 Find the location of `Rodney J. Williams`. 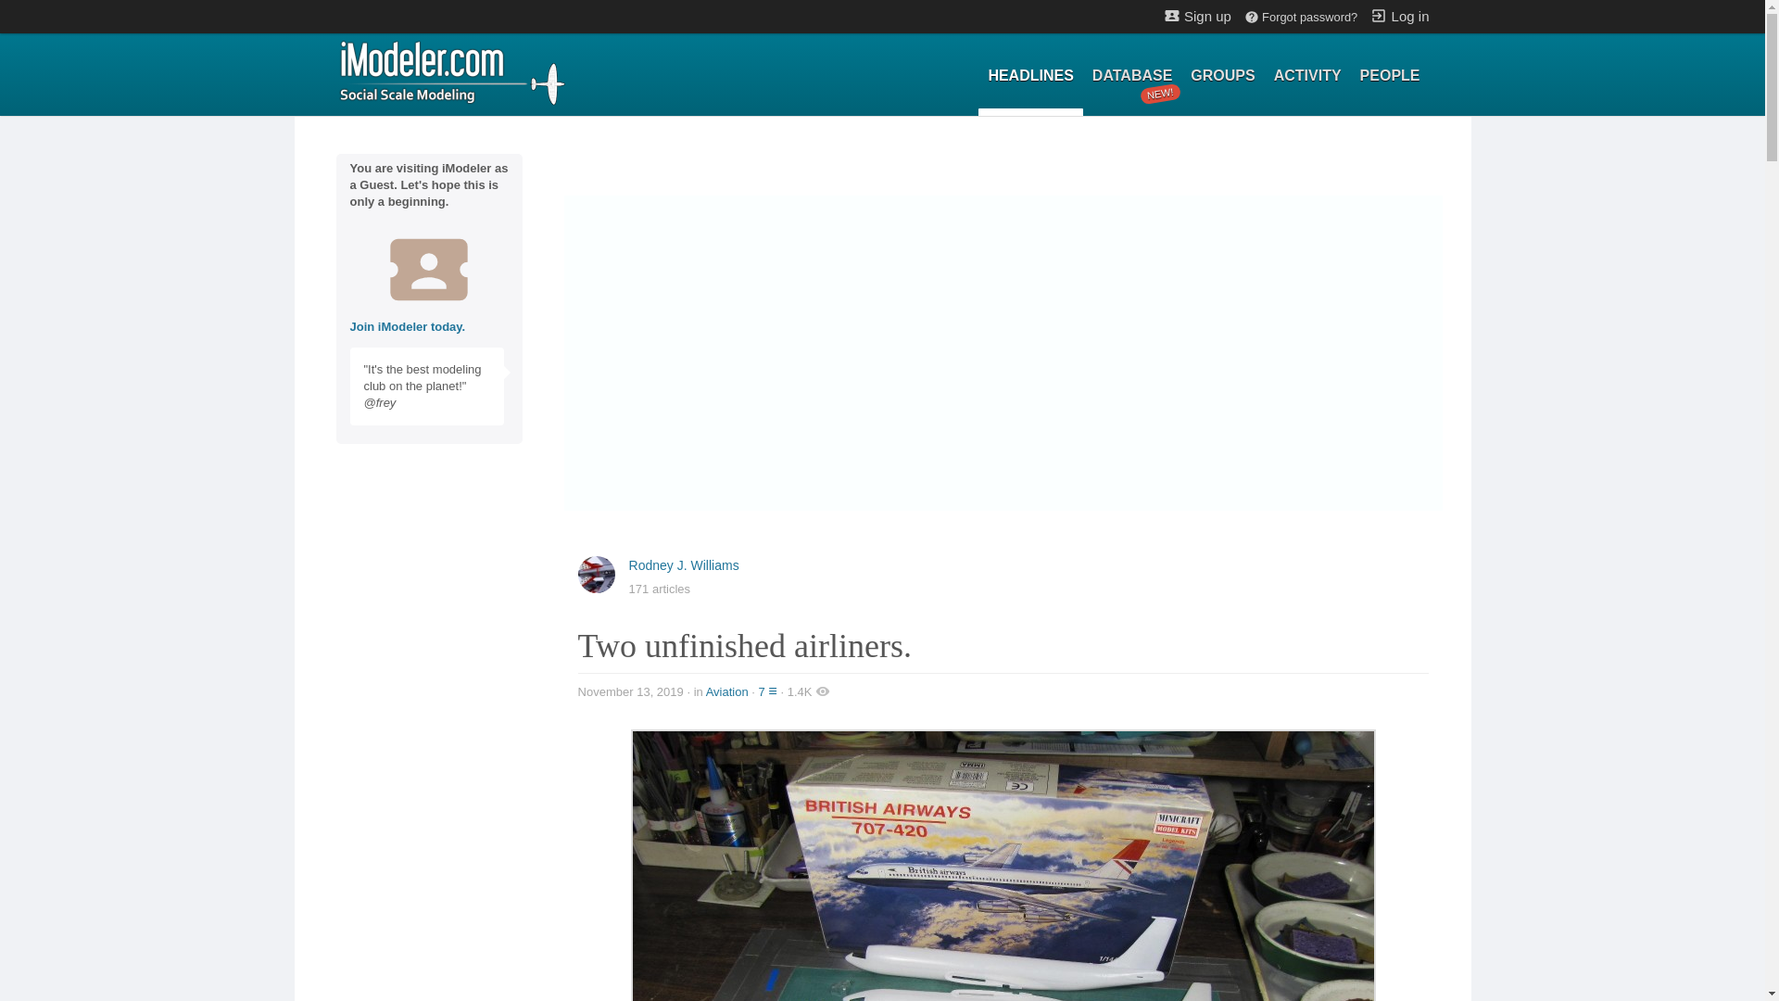

Rodney J. Williams is located at coordinates (684, 564).